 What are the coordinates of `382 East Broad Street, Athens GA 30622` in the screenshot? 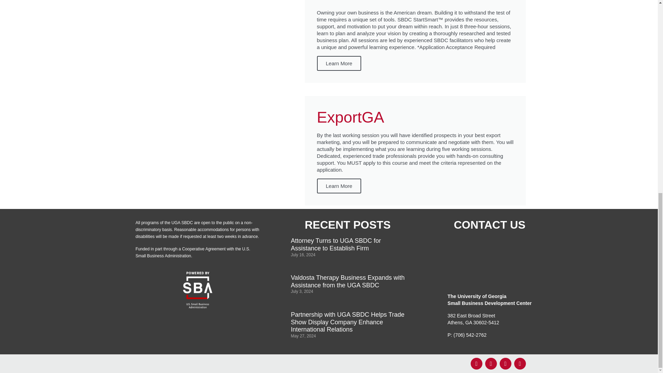 It's located at (490, 261).